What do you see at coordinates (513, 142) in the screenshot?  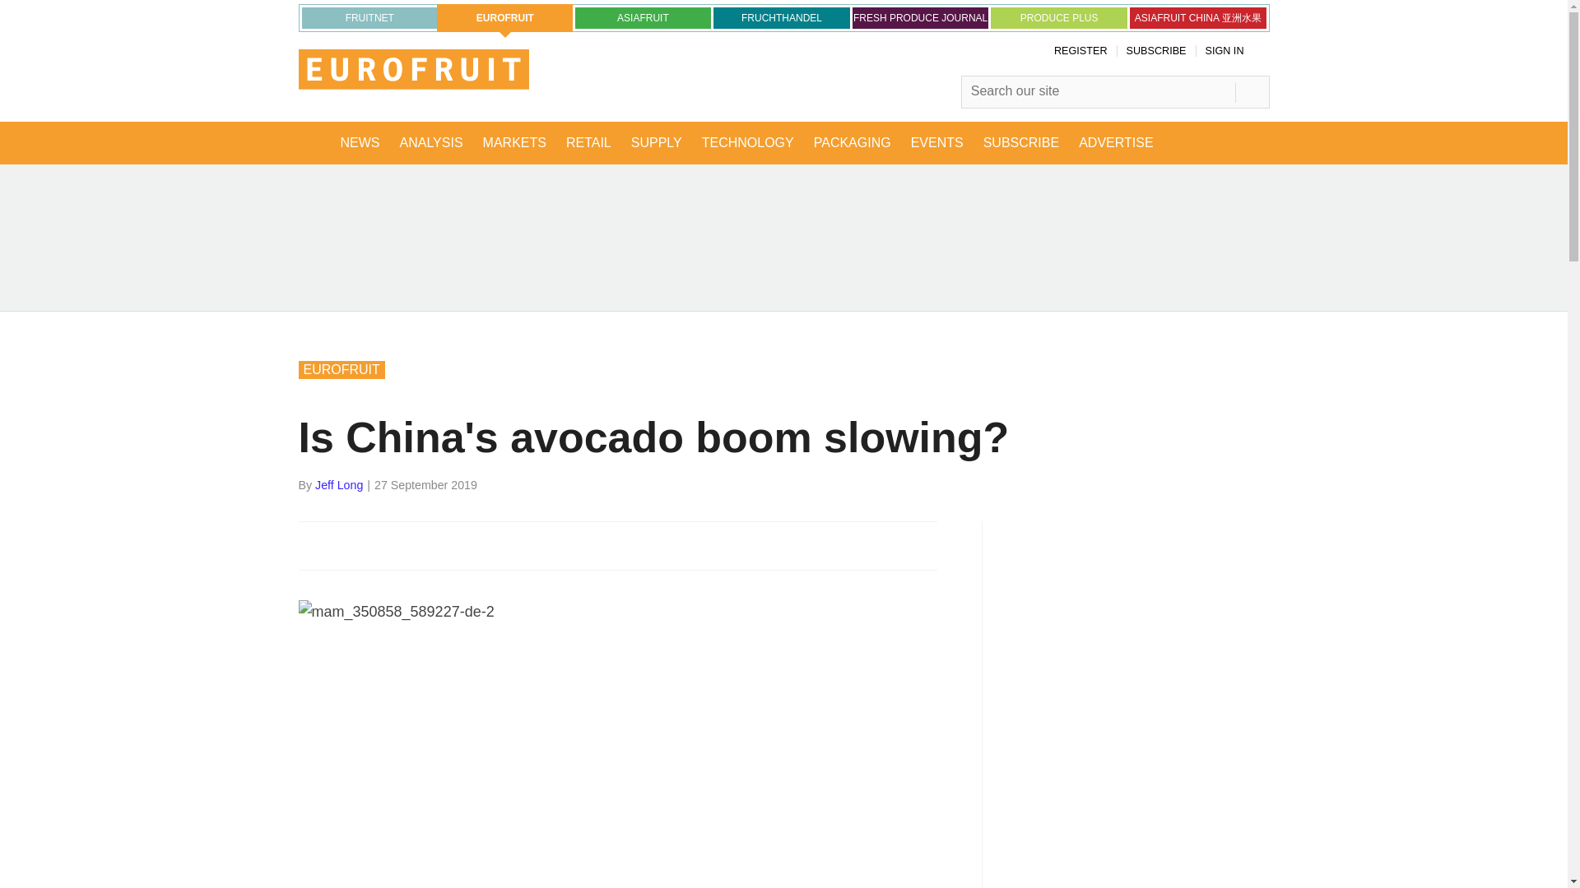 I see `MARKETS` at bounding box center [513, 142].